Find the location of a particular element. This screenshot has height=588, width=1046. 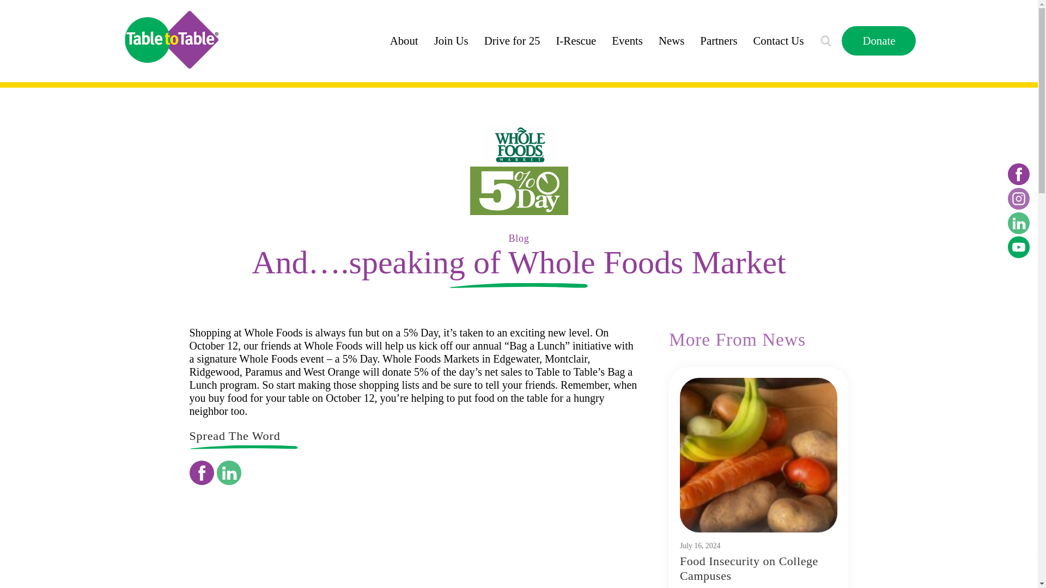

Youtube is located at coordinates (1019, 247).